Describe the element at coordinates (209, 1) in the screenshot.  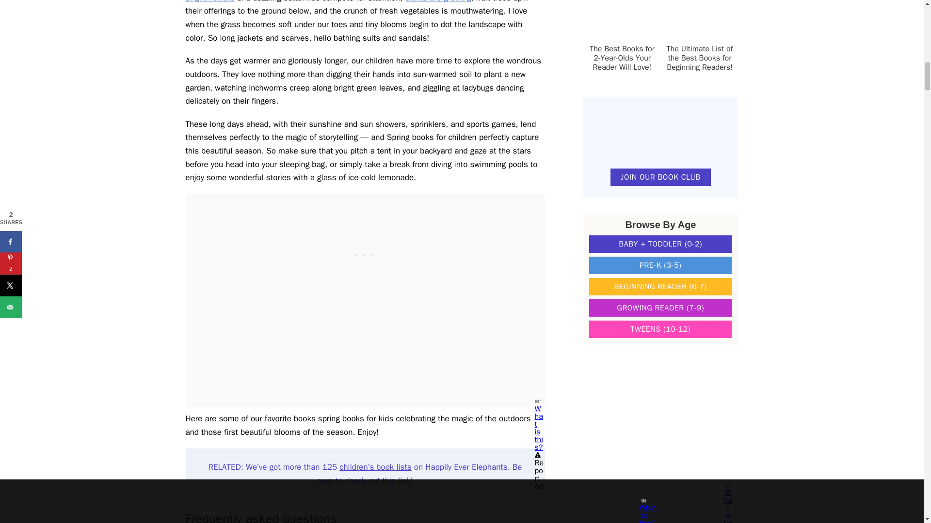
I see `Bright flowers` at that location.